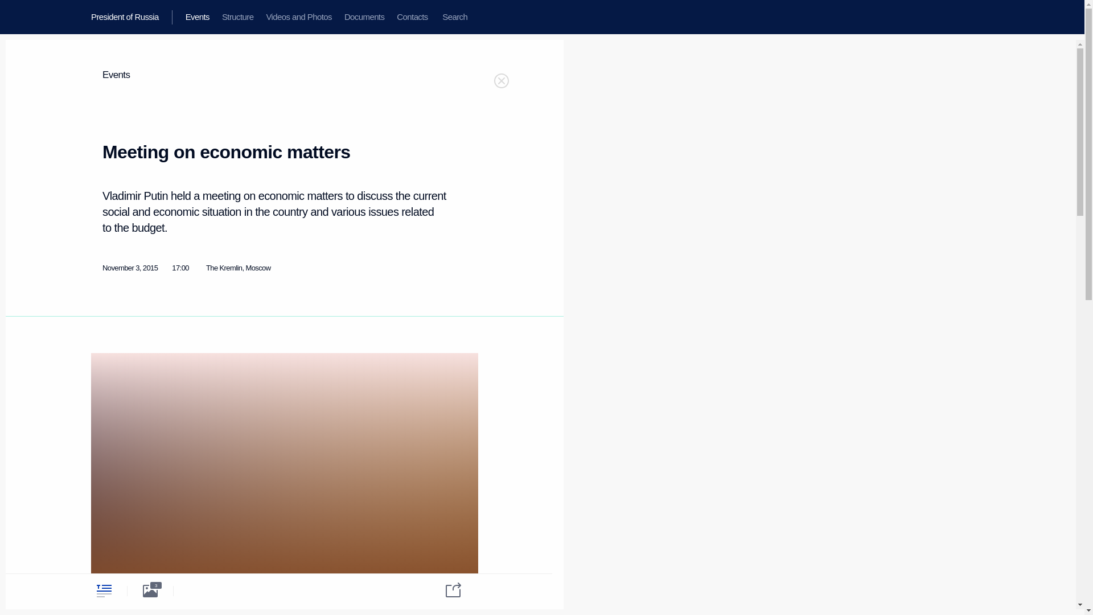 This screenshot has width=1093, height=615. I want to click on Search, so click(454, 17).